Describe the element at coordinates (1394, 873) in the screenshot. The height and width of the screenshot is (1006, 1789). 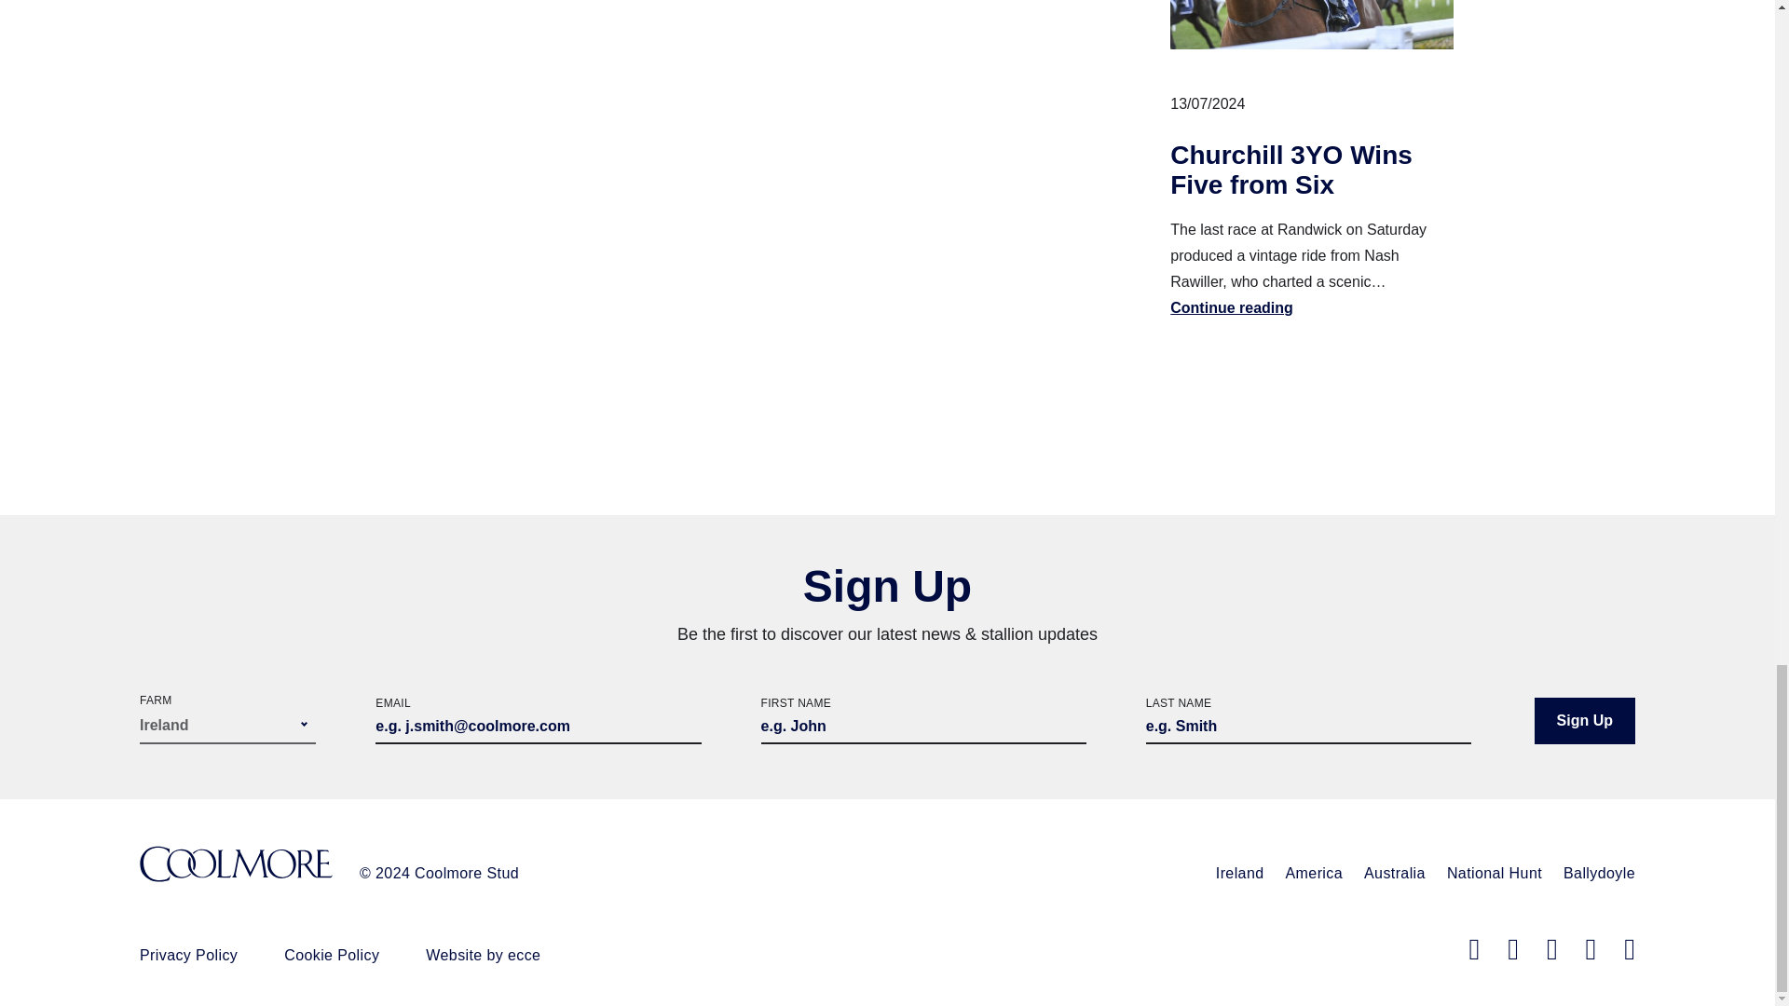
I see `Australia` at that location.